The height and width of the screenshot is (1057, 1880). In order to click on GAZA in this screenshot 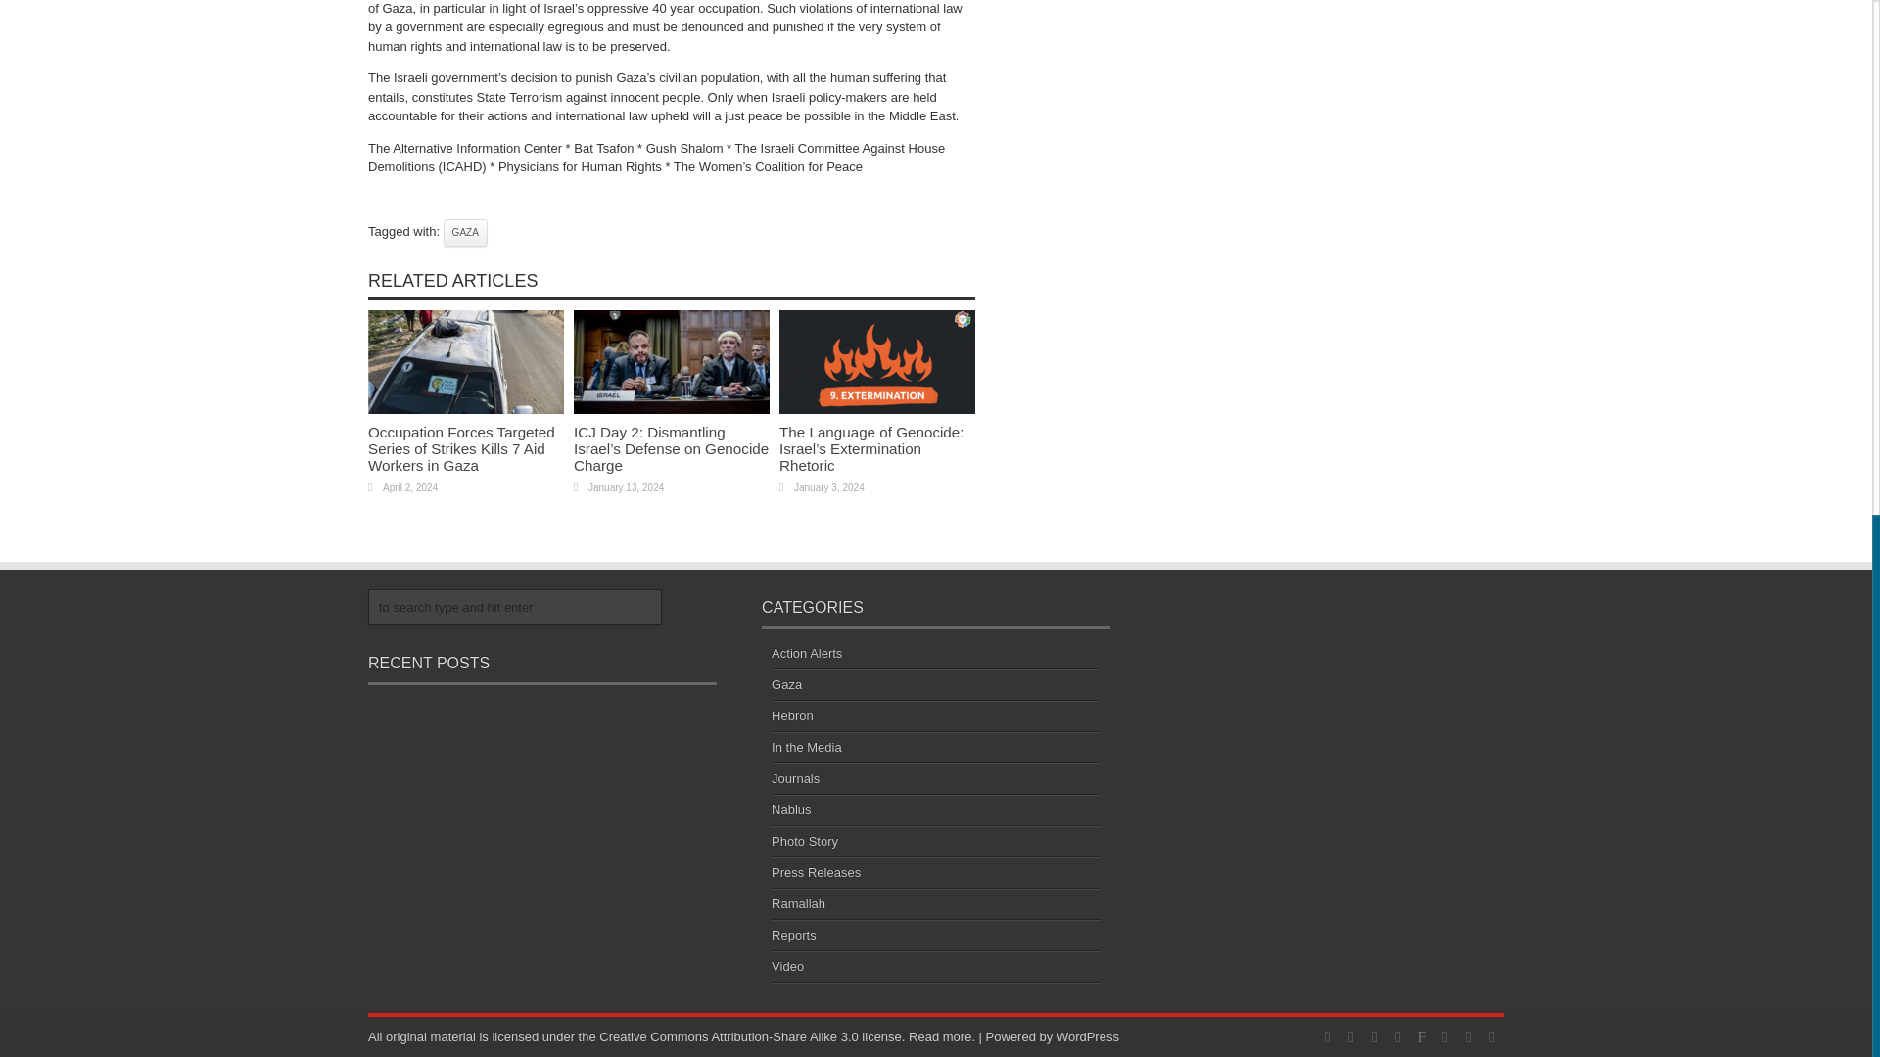, I will do `click(465, 231)`.